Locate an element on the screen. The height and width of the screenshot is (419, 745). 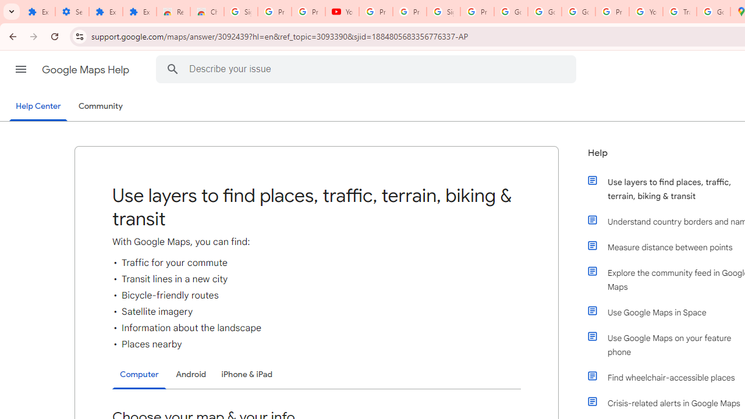
Reviews: Helix Fruit Jump Arcade Game is located at coordinates (173, 12).